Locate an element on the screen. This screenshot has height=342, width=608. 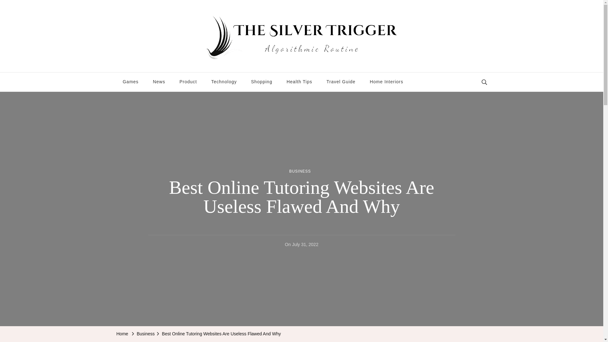
July 31, 2022 is located at coordinates (305, 245).